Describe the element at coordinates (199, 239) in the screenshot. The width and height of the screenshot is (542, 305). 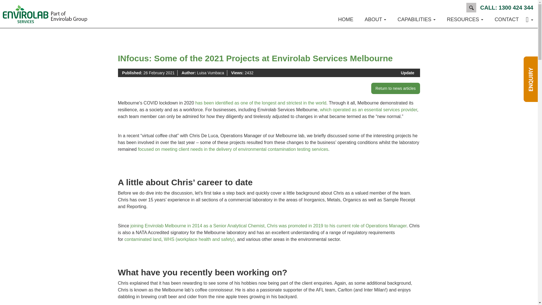
I see `WHS (workplace health and safety)` at that location.